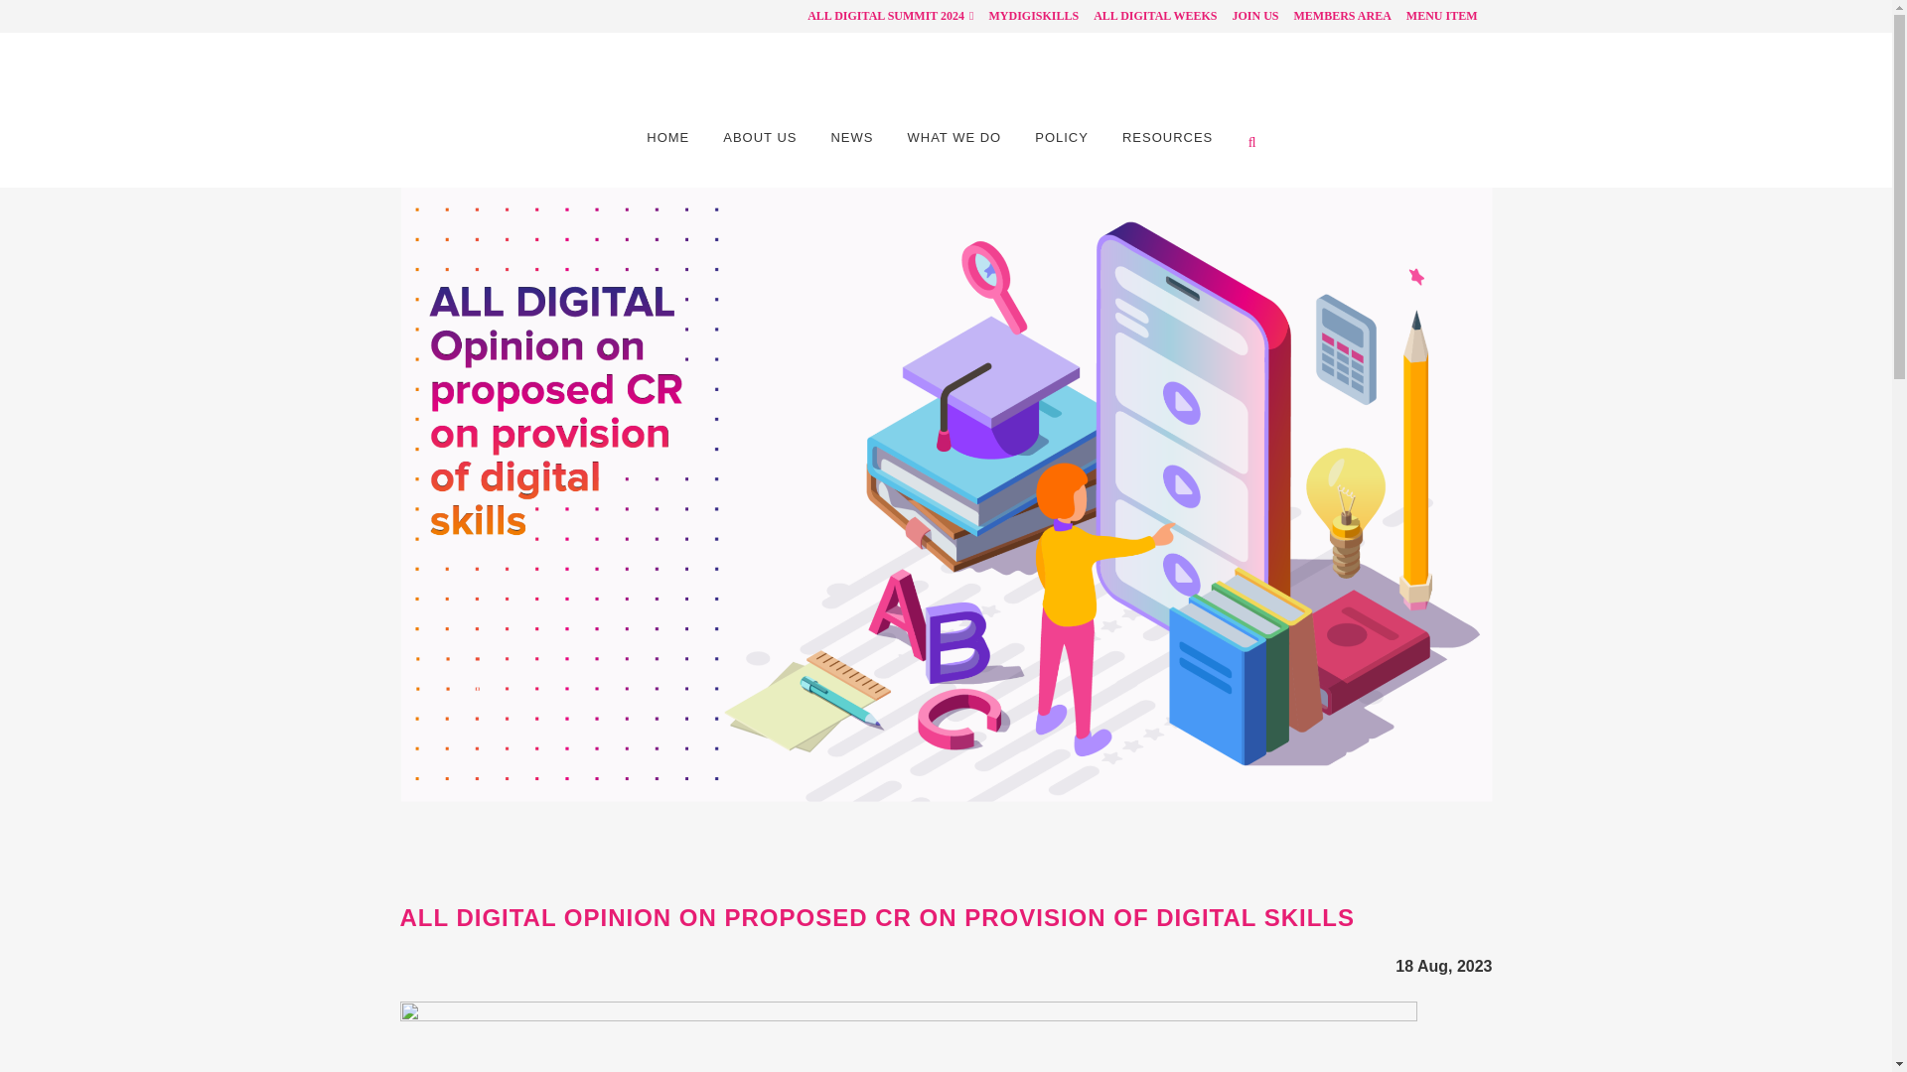 This screenshot has height=1072, width=1907. What do you see at coordinates (759, 137) in the screenshot?
I see `ABOUT US` at bounding box center [759, 137].